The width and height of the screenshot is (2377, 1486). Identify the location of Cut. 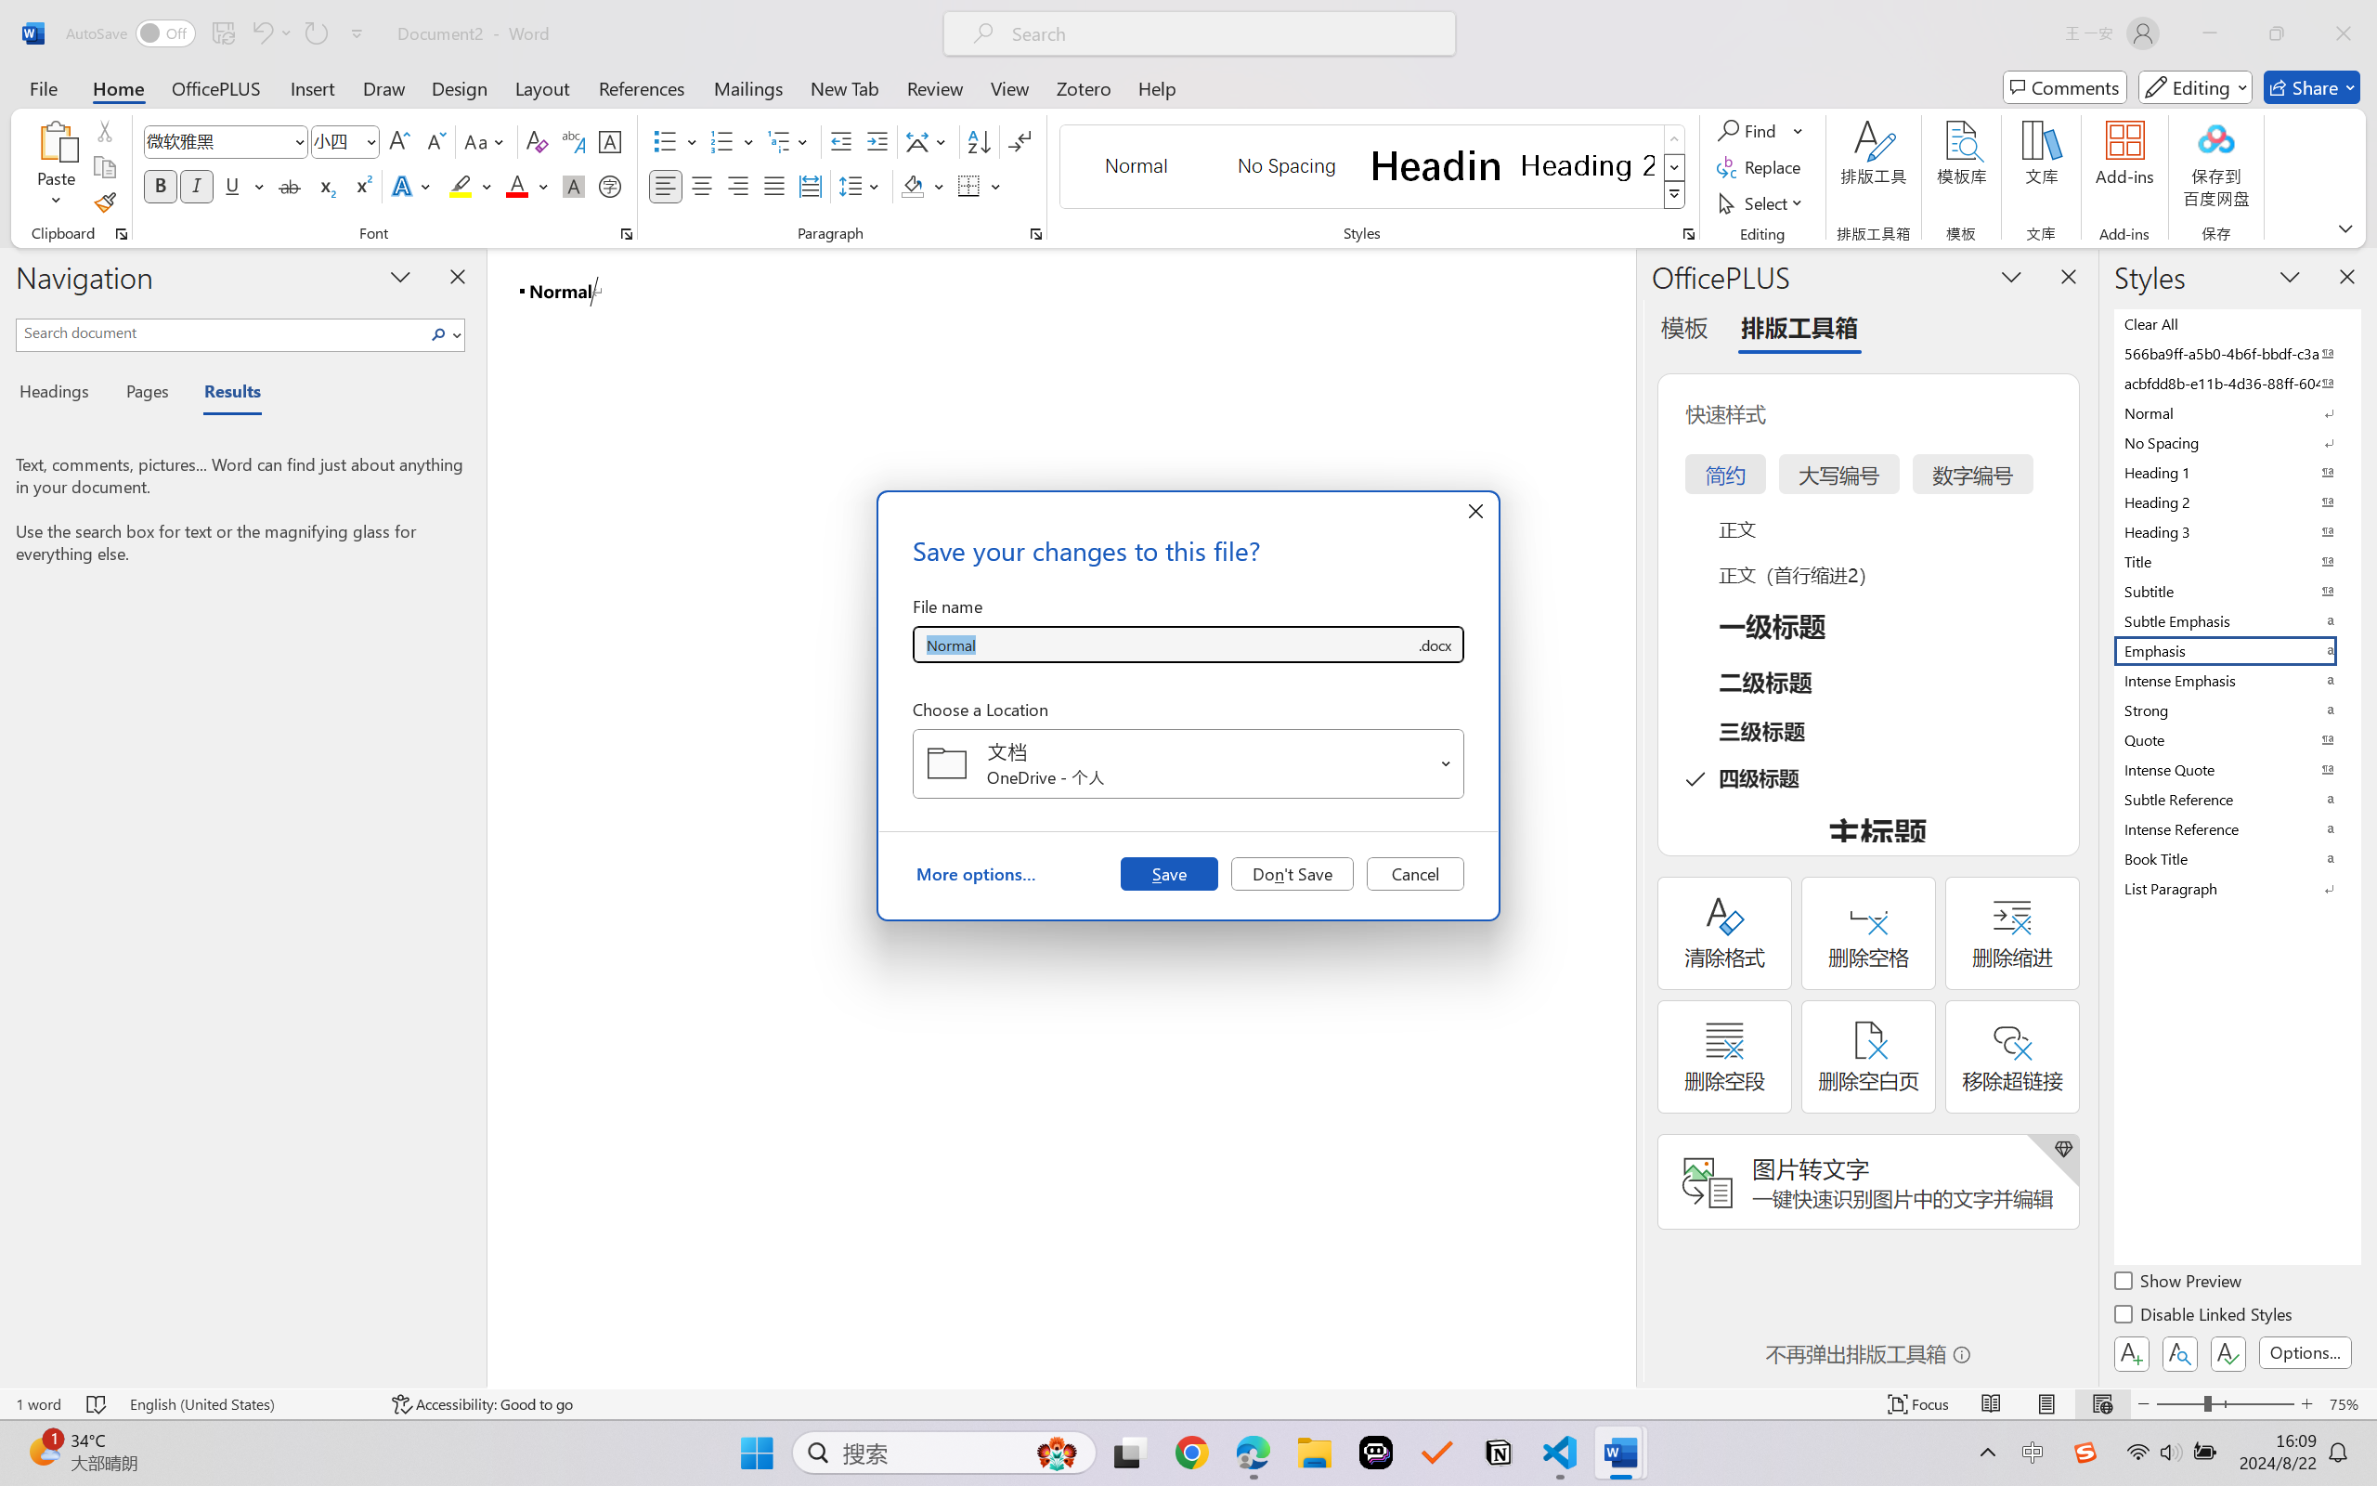
(104, 130).